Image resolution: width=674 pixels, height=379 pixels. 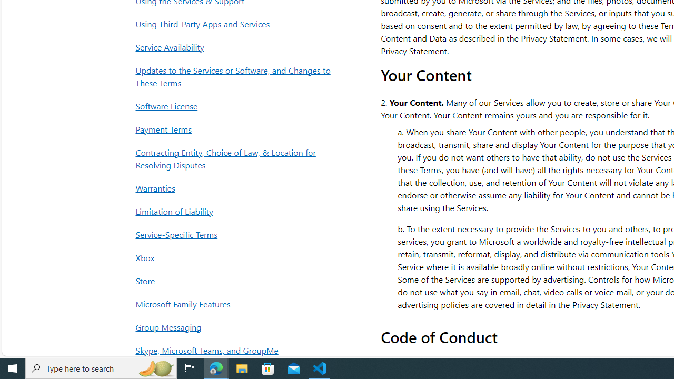 I want to click on Using Third-Party Apps and Services, so click(x=236, y=24).